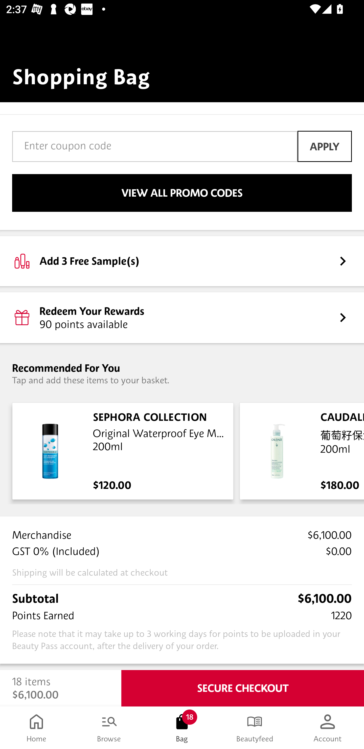 The width and height of the screenshot is (364, 749). Describe the element at coordinates (182, 193) in the screenshot. I see `VIEW ALL PROMO CODES` at that location.